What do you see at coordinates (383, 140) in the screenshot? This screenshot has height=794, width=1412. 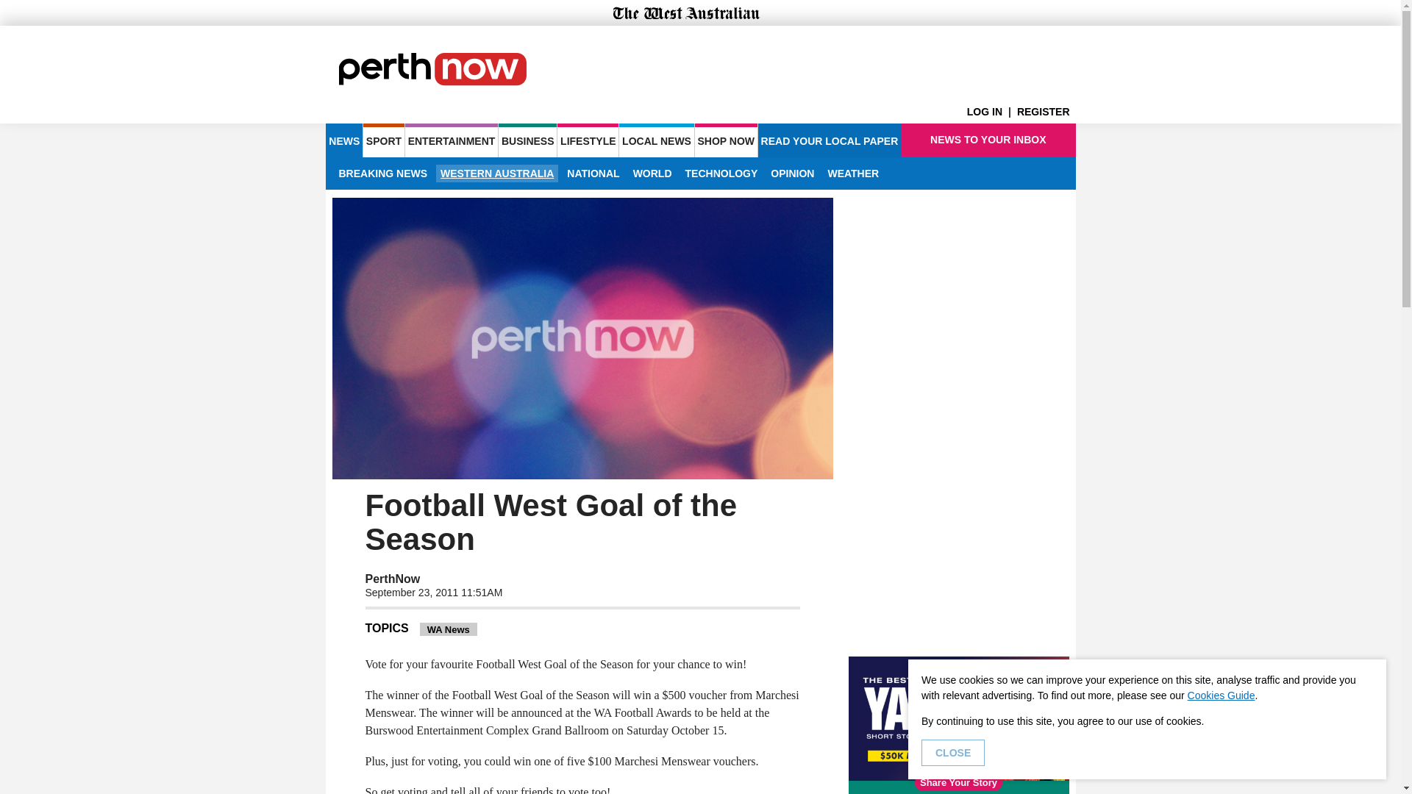 I see `SPORT` at bounding box center [383, 140].